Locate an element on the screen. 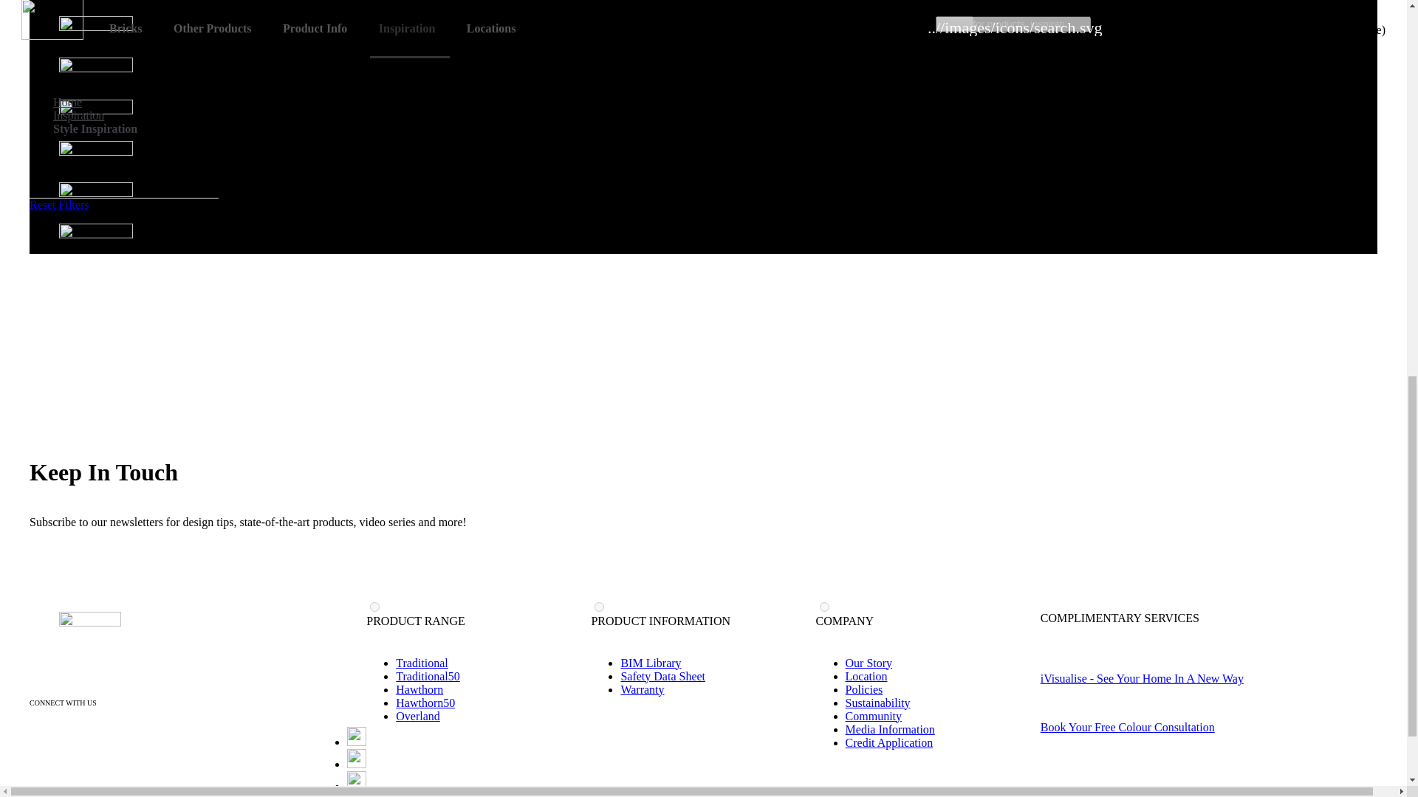 The height and width of the screenshot is (797, 1418). on is located at coordinates (375, 607).